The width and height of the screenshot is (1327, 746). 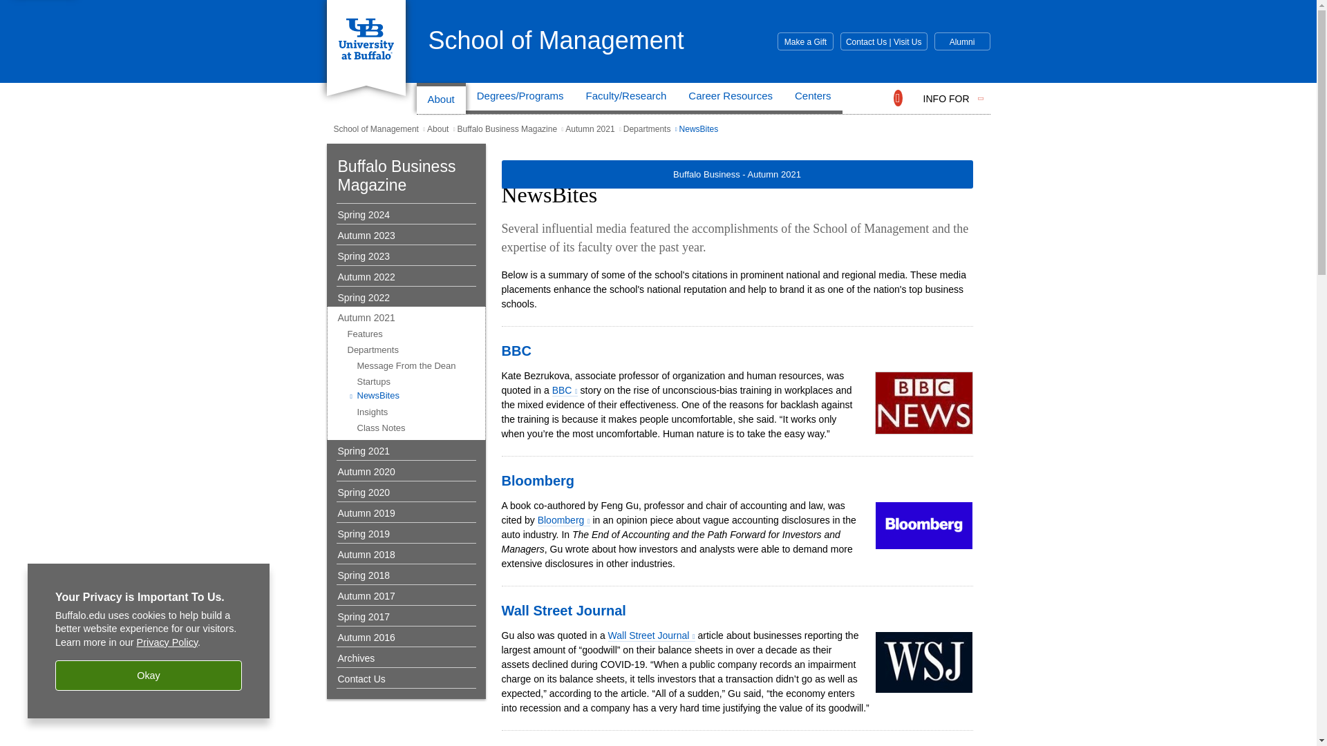 I want to click on This link opens a page in a new window or tab., so click(x=564, y=390).